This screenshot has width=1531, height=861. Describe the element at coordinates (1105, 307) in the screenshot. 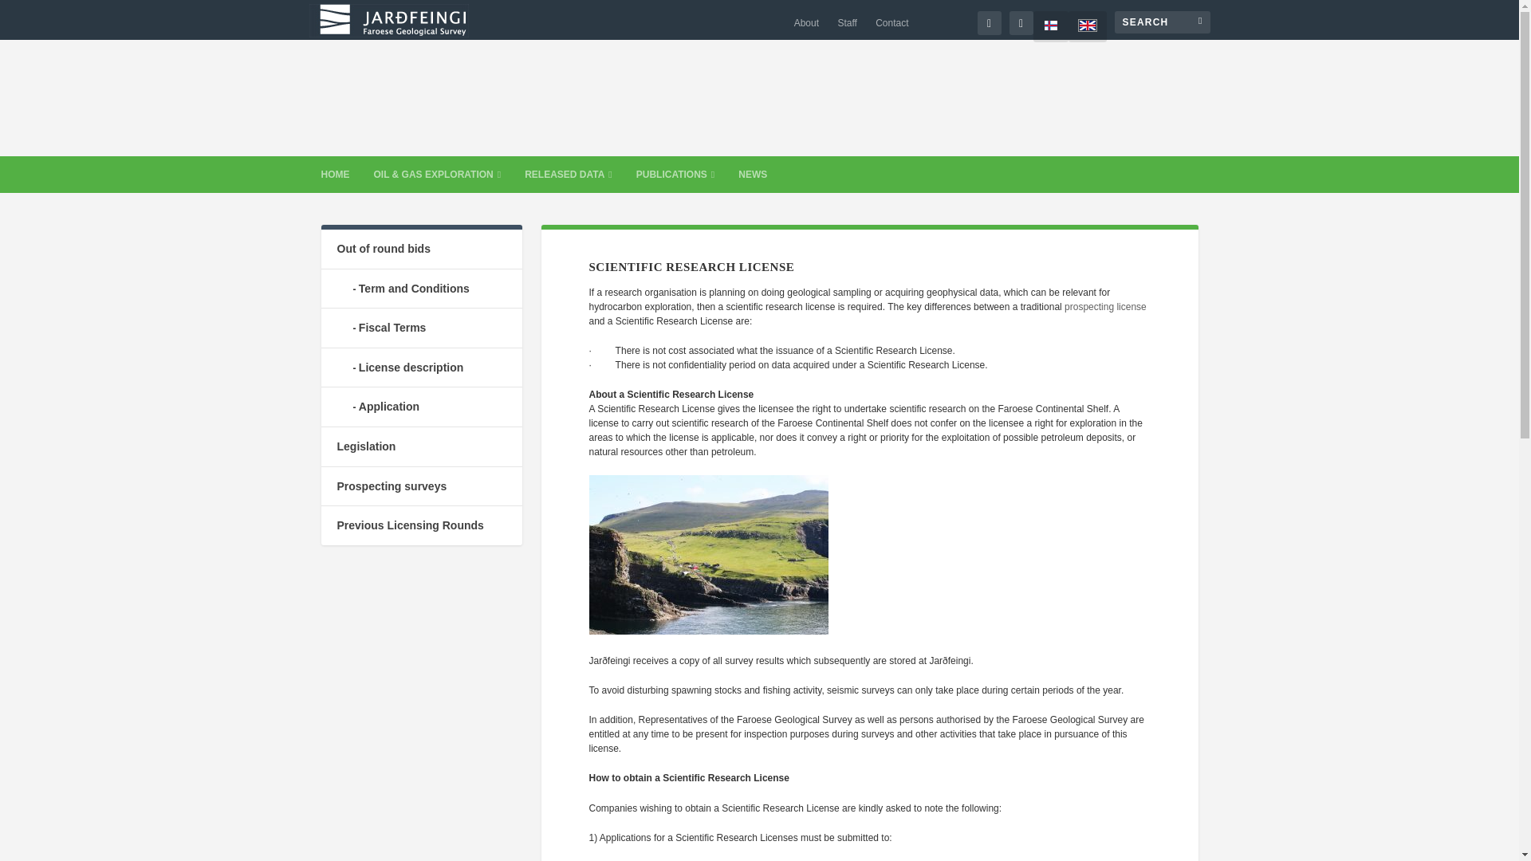

I see `prospecting license` at that location.